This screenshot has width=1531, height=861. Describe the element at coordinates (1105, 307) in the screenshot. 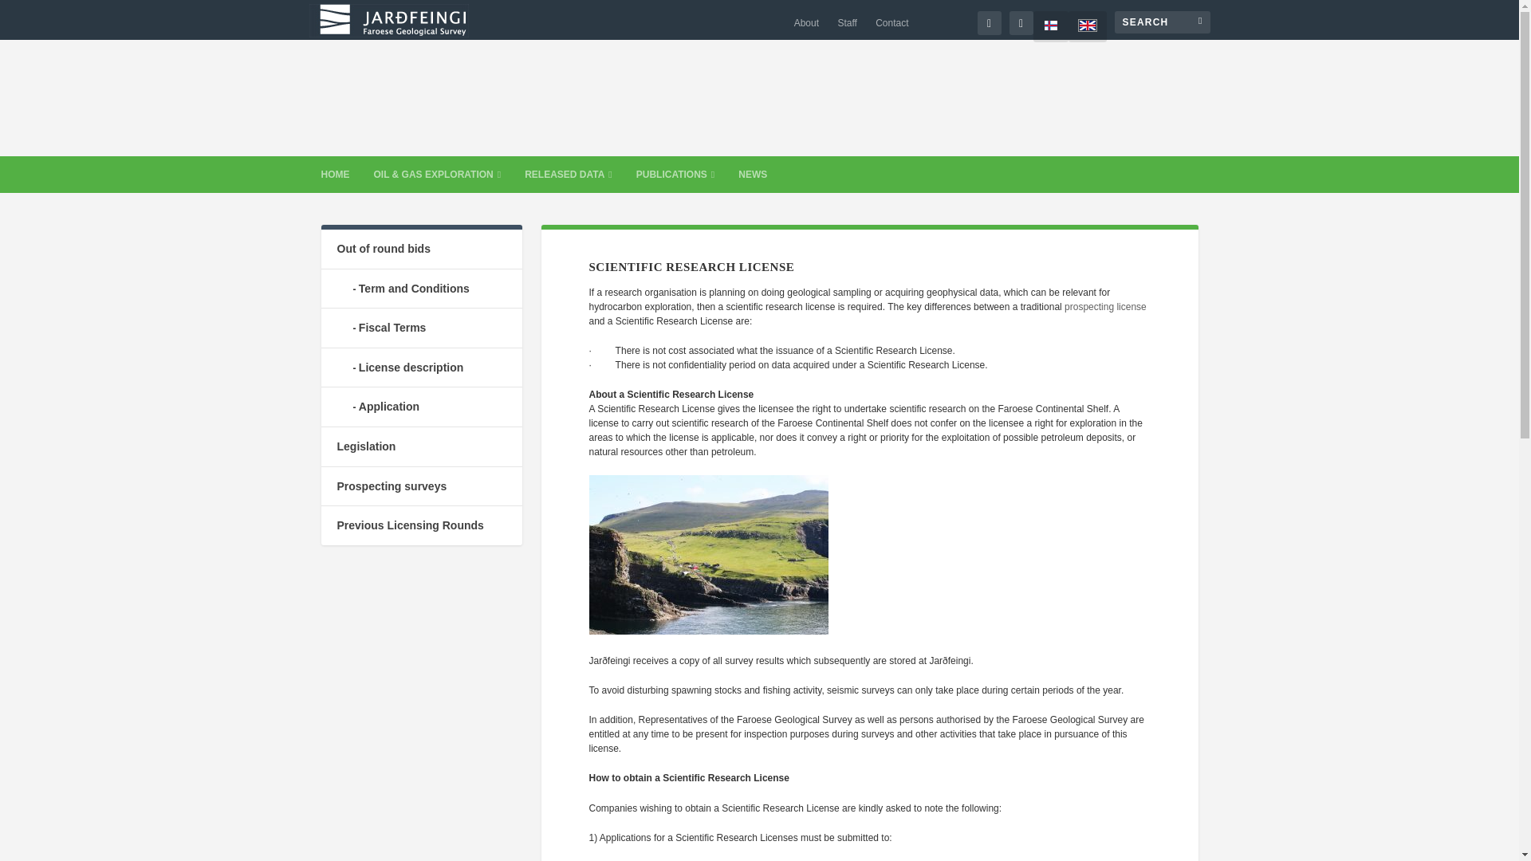

I see `prospecting license` at that location.